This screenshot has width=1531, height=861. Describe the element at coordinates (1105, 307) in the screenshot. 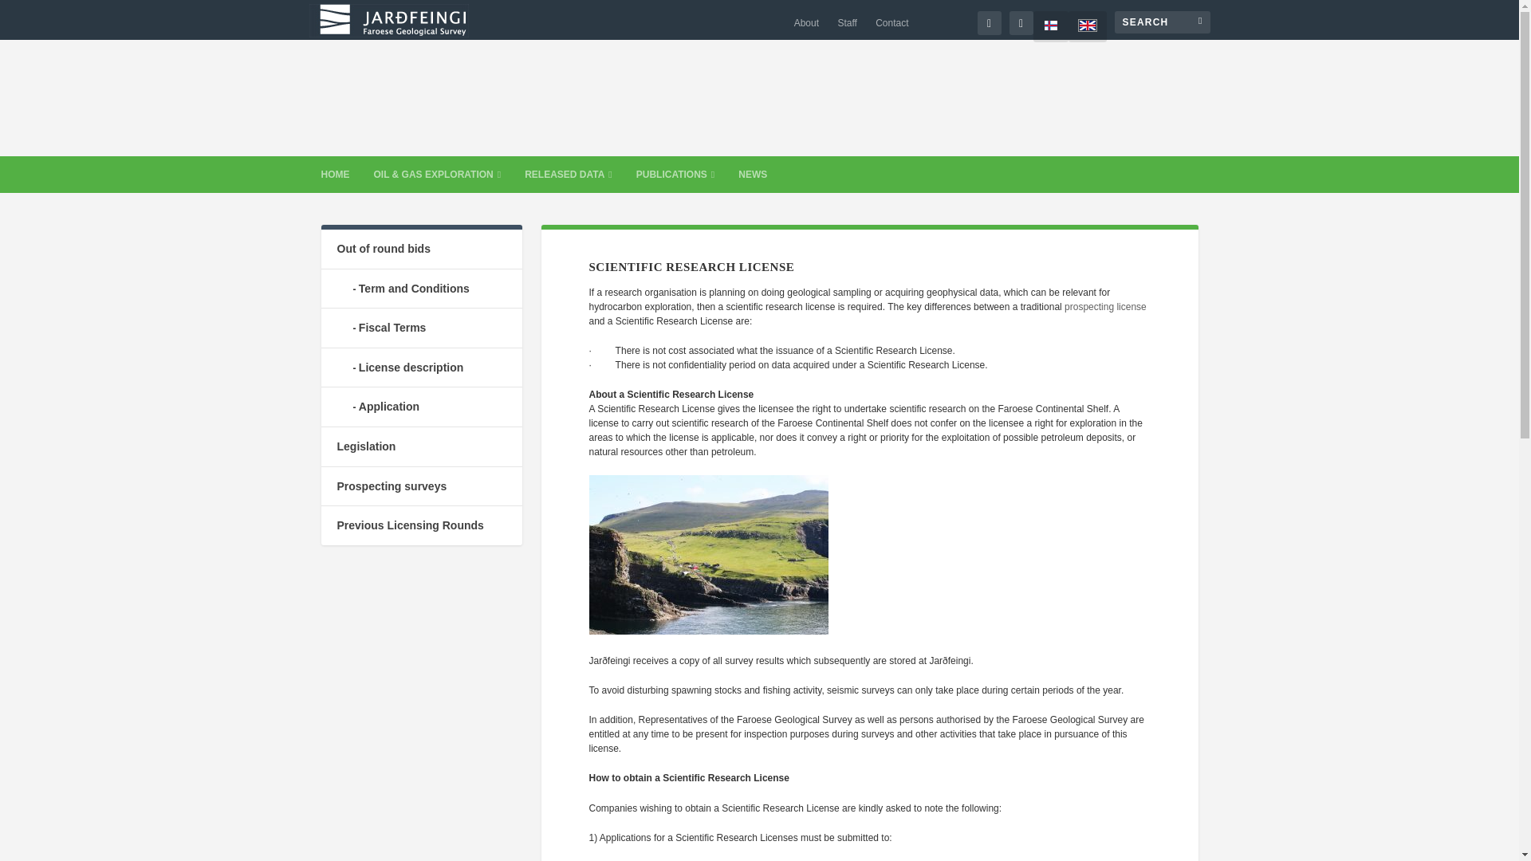

I see `prospecting license` at that location.